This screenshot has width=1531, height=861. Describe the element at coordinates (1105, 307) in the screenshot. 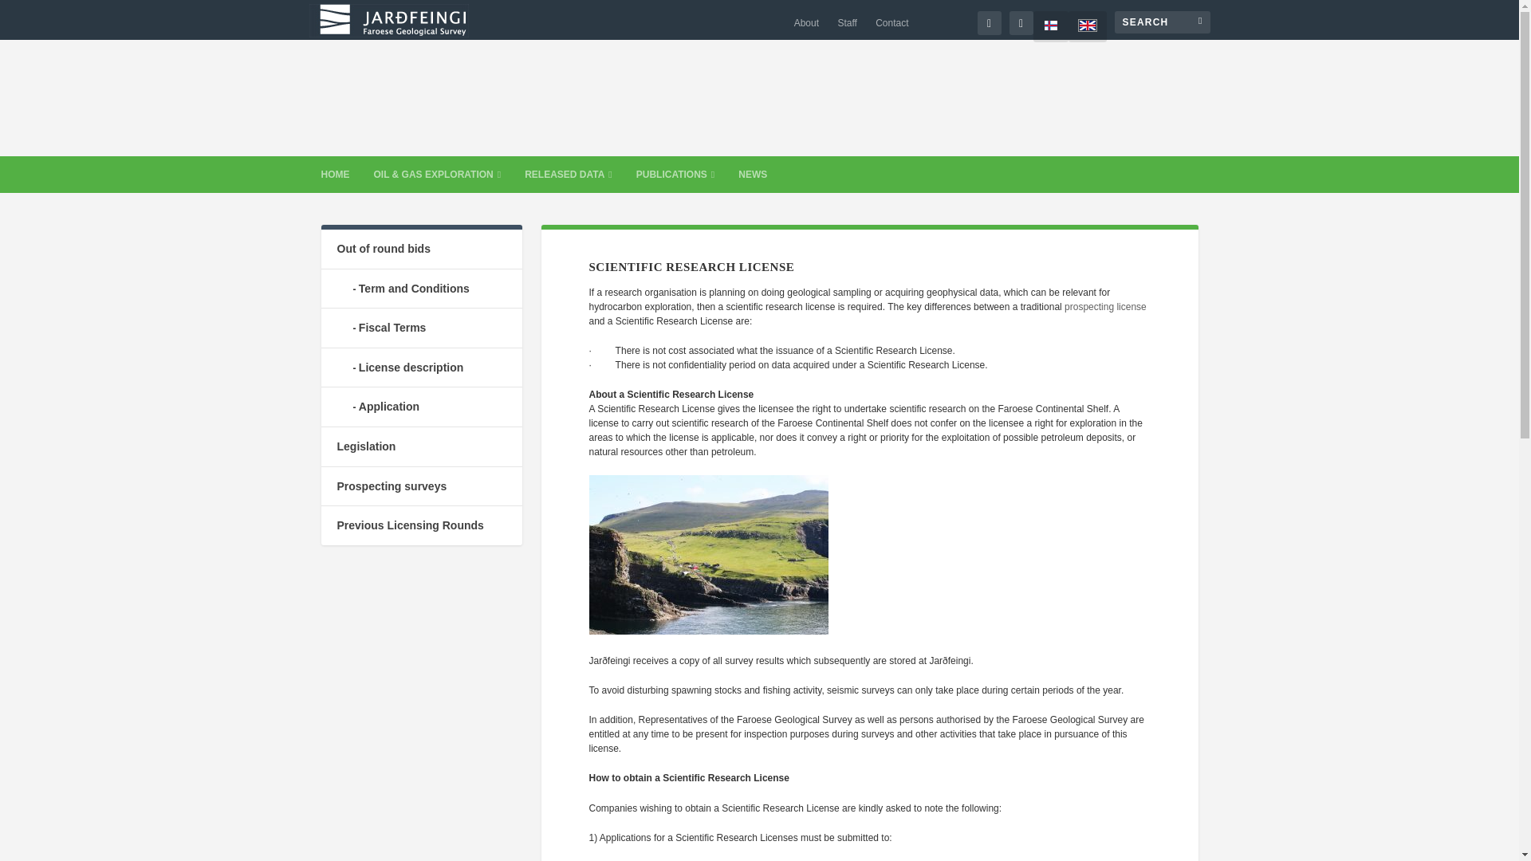

I see `prospecting license` at that location.